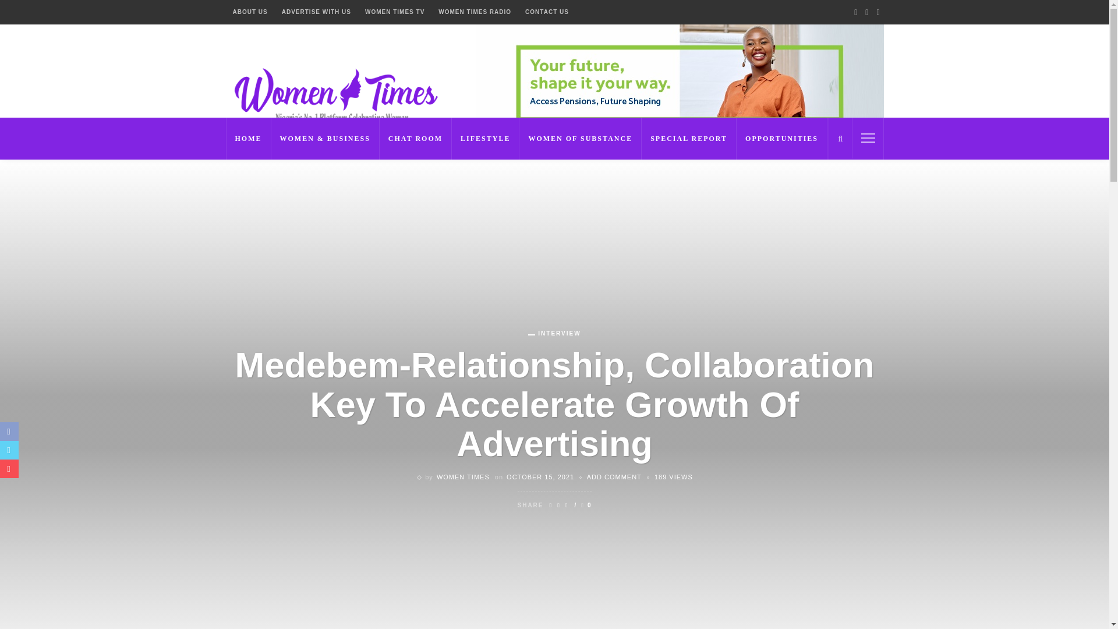 The height and width of the screenshot is (629, 1118). What do you see at coordinates (333, 93) in the screenshot?
I see `Women Times` at bounding box center [333, 93].